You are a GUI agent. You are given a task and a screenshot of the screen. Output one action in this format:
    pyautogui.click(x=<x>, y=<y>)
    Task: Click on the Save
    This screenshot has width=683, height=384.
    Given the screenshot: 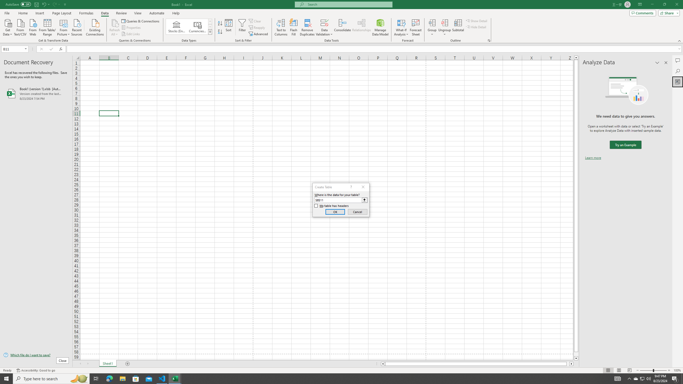 What is the action you would take?
    pyautogui.click(x=36, y=4)
    